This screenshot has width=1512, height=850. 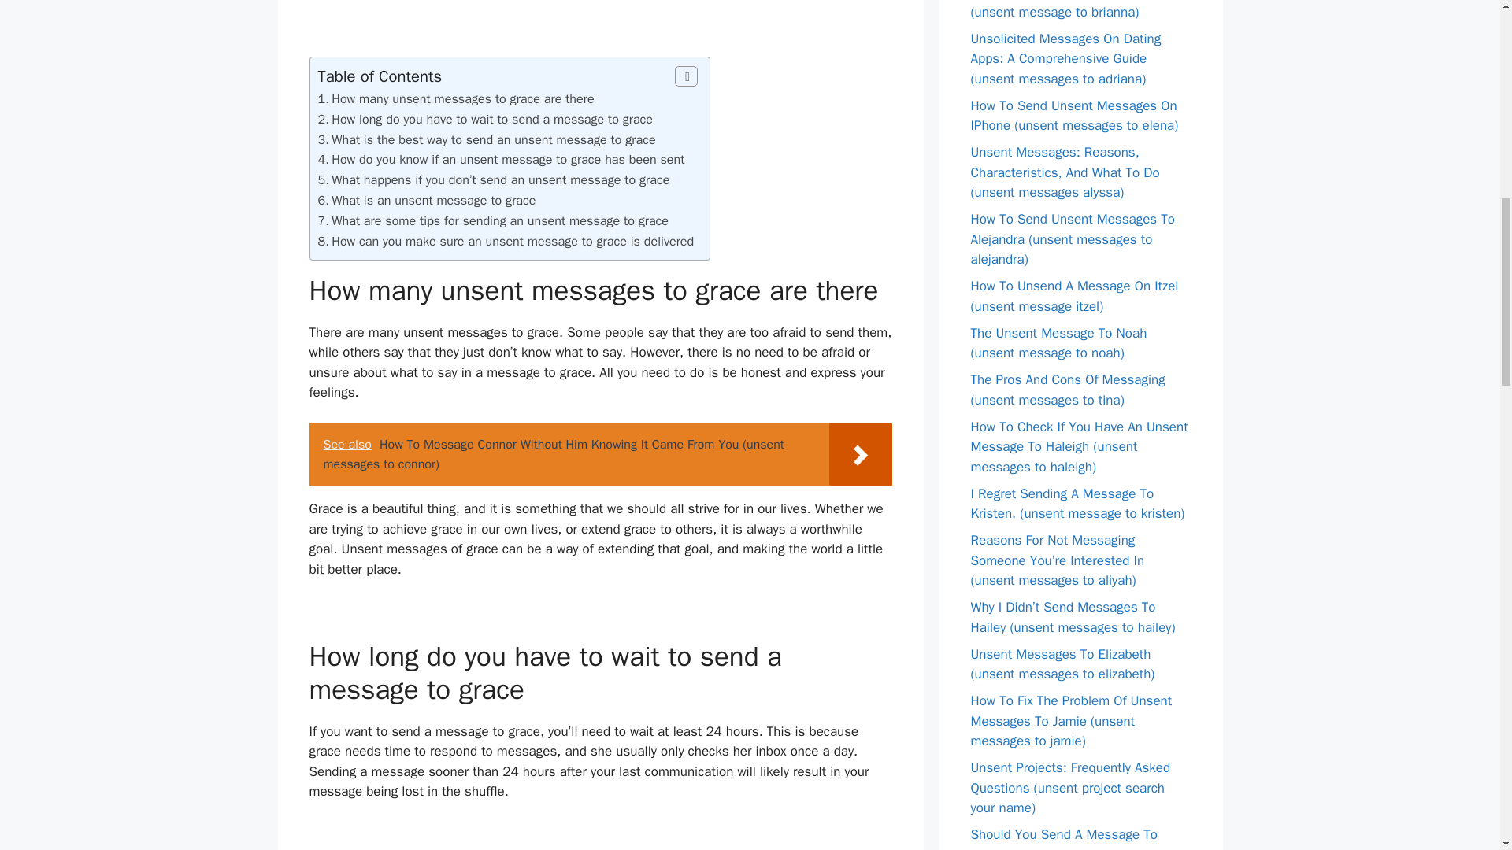 What do you see at coordinates (507, 159) in the screenshot?
I see `How do you know if an unsent message to grace has been sent` at bounding box center [507, 159].